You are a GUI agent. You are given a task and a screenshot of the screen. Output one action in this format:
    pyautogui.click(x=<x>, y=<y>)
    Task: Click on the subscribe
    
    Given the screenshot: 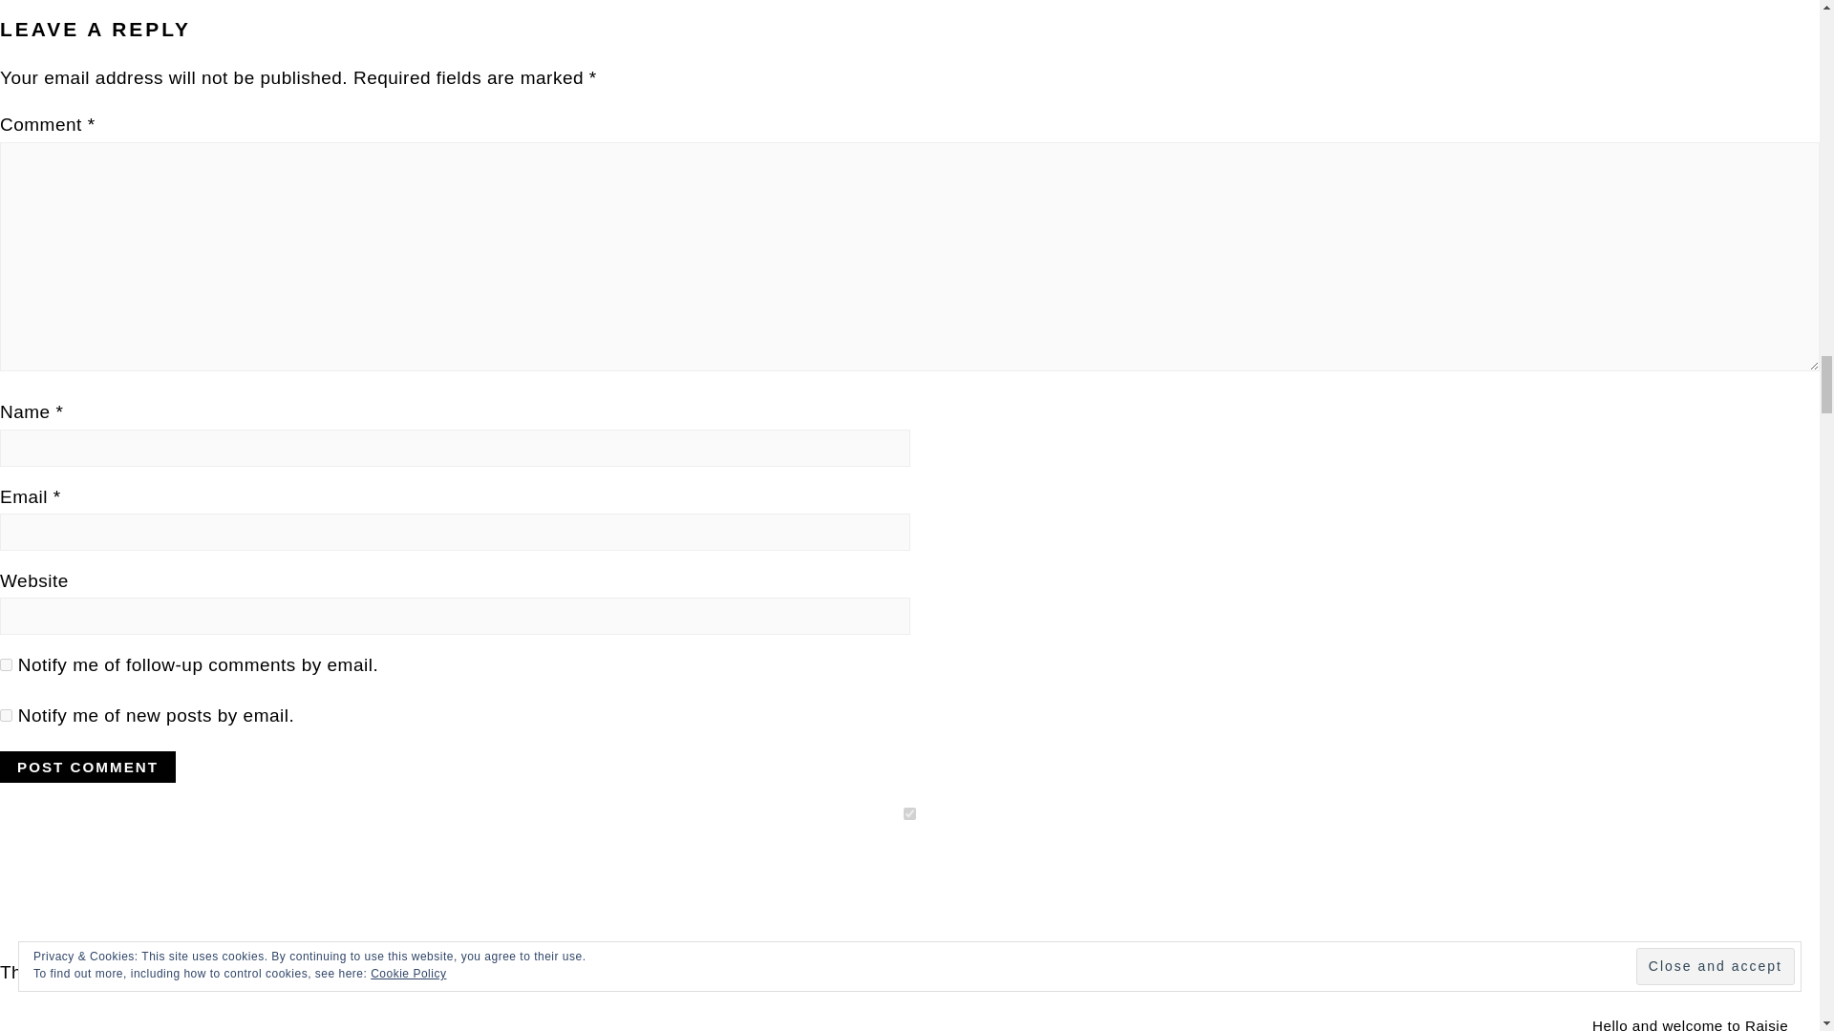 What is the action you would take?
    pyautogui.click(x=6, y=664)
    